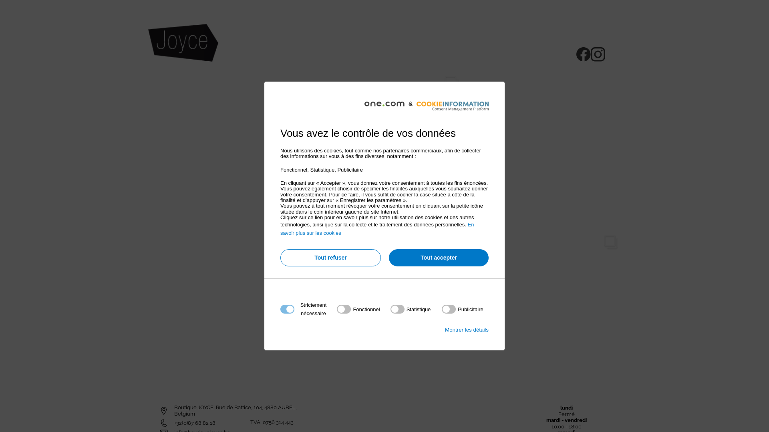 The width and height of the screenshot is (769, 432). I want to click on on, so click(411, 309).